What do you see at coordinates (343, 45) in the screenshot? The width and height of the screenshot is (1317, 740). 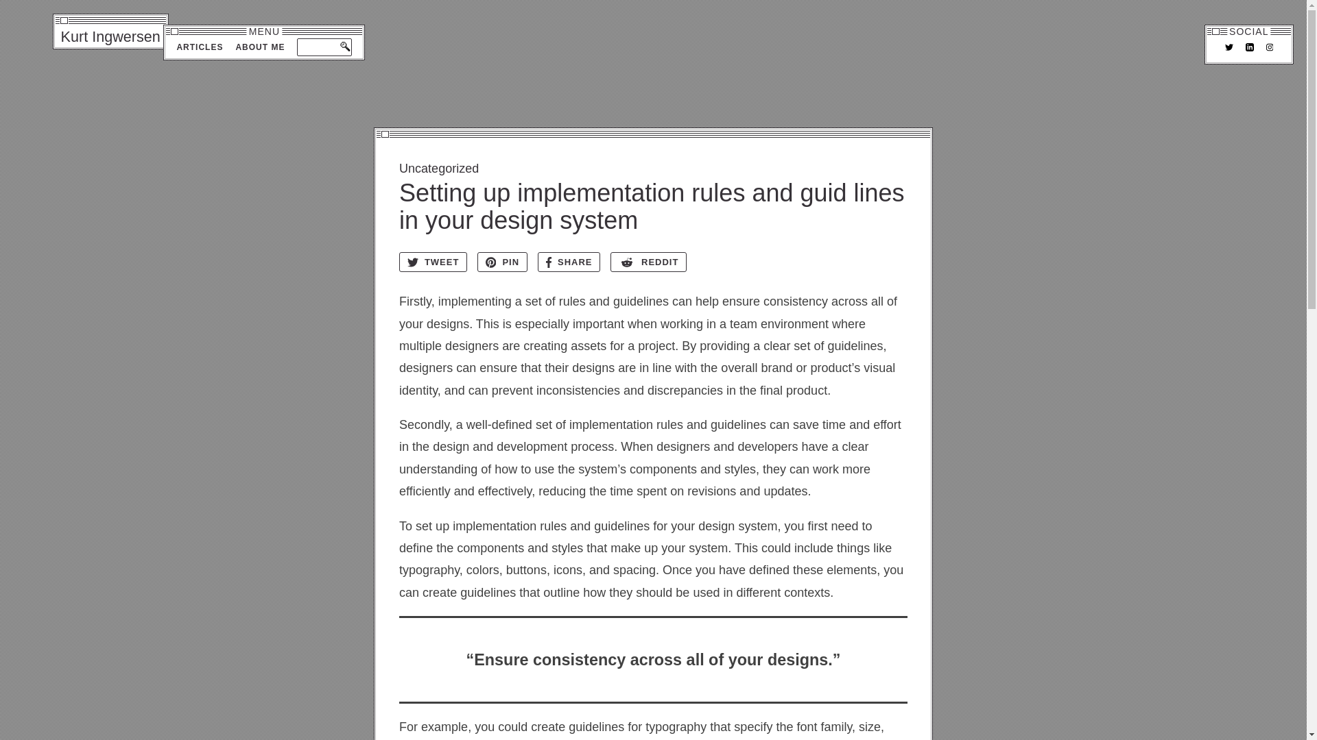 I see `Search` at bounding box center [343, 45].